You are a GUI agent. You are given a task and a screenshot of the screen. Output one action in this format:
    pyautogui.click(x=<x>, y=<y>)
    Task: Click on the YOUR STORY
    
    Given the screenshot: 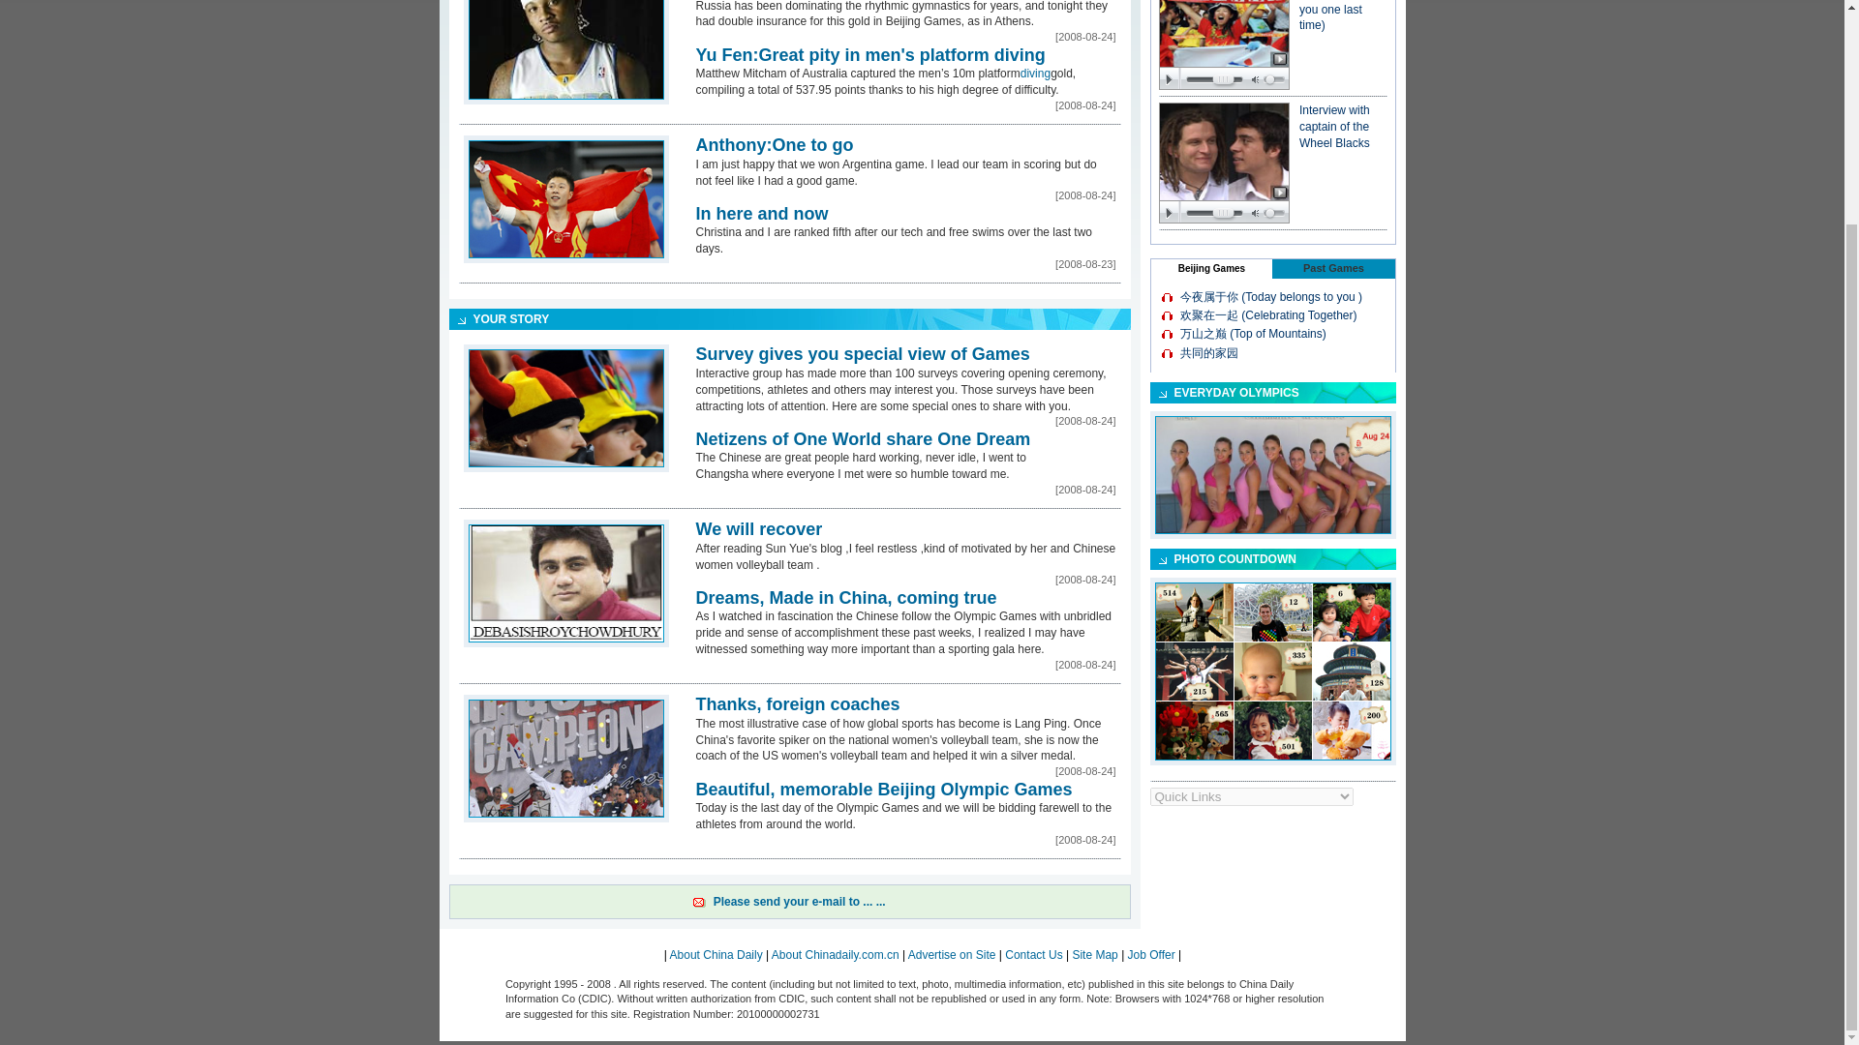 What is the action you would take?
    pyautogui.click(x=509, y=318)
    